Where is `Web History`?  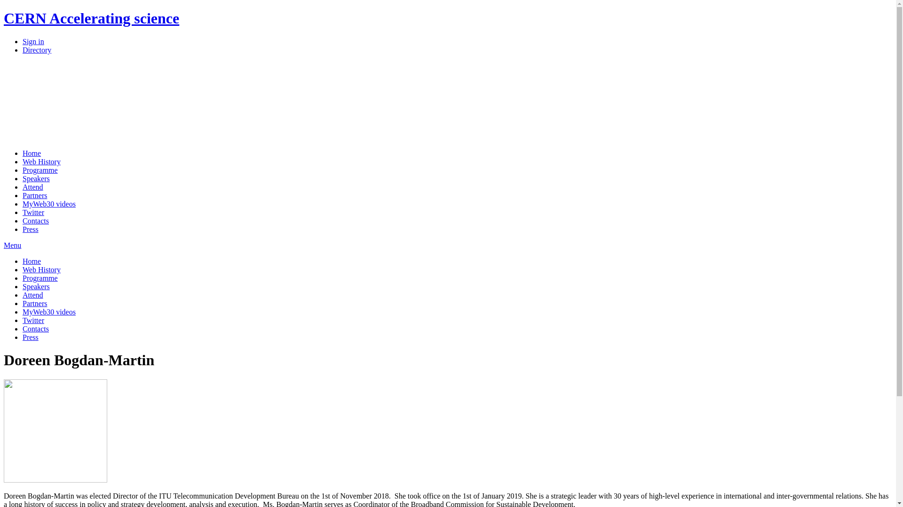 Web History is located at coordinates (41, 269).